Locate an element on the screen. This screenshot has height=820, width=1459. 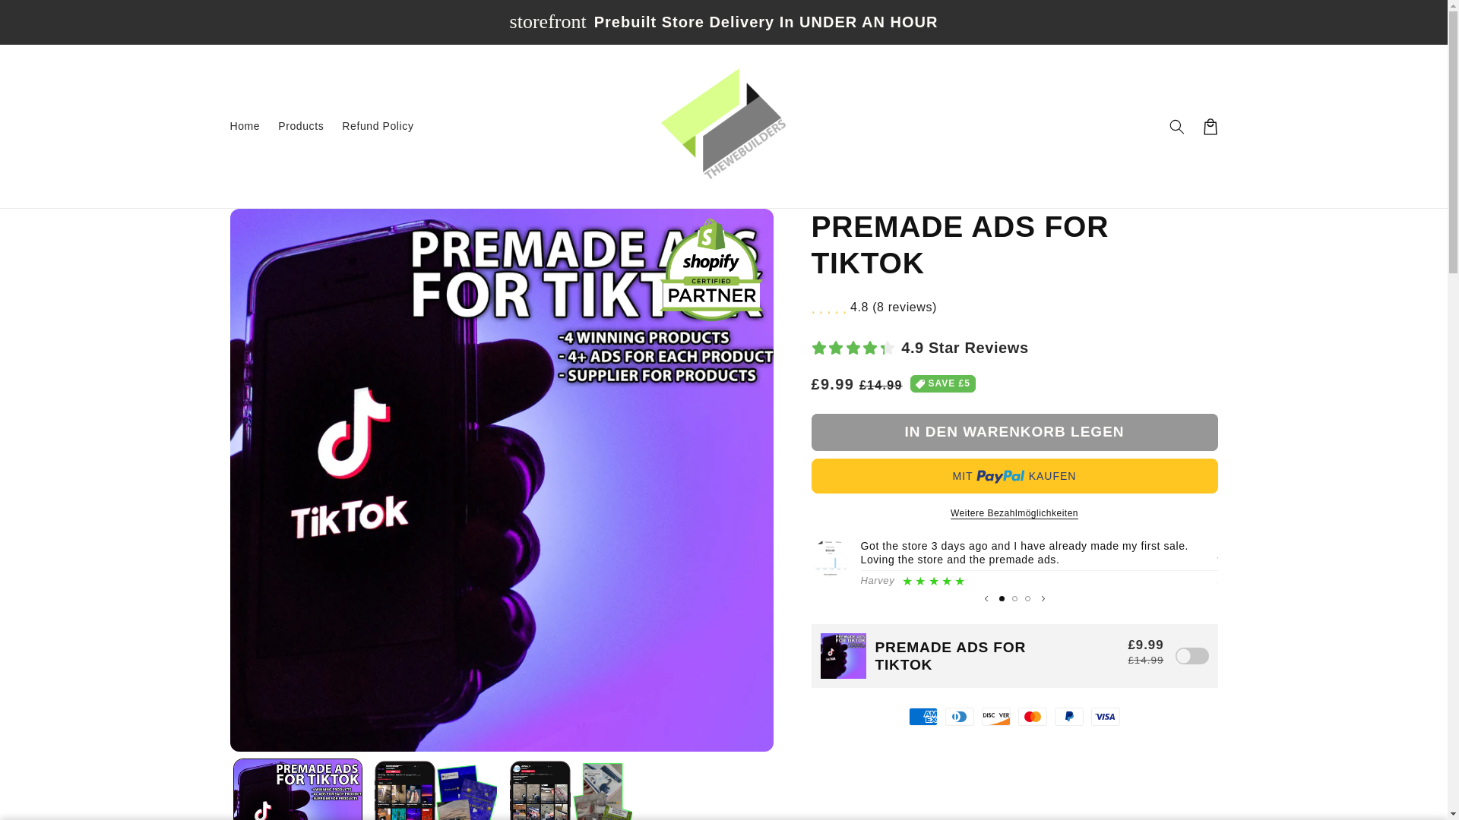
Direkt zum Inhalt is located at coordinates (46, 18).